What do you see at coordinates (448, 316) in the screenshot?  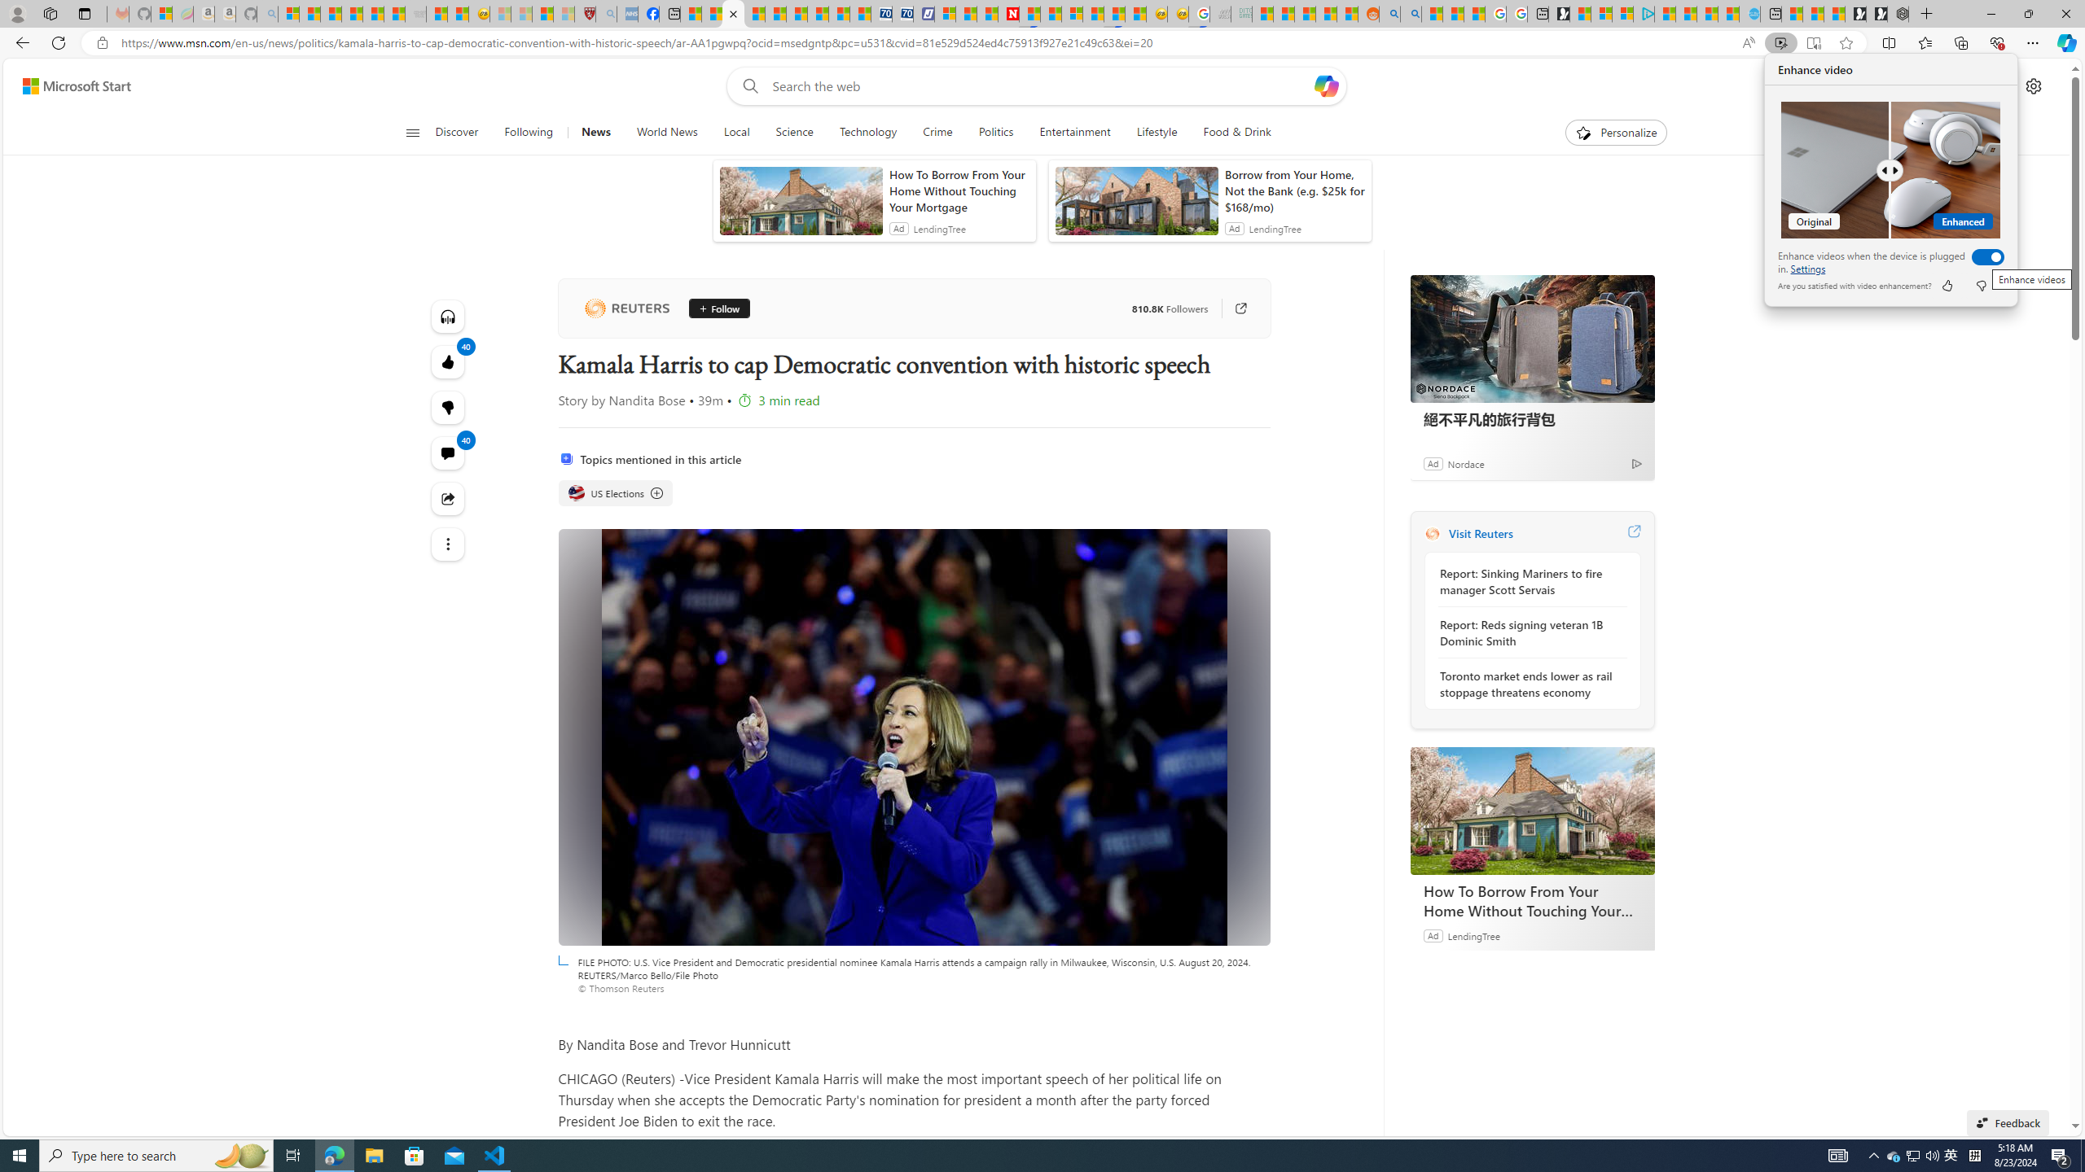 I see `Listen to this article` at bounding box center [448, 316].